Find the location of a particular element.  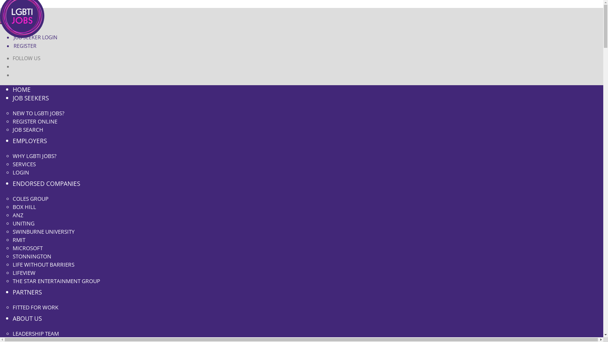

REGISTER is located at coordinates (25, 46).